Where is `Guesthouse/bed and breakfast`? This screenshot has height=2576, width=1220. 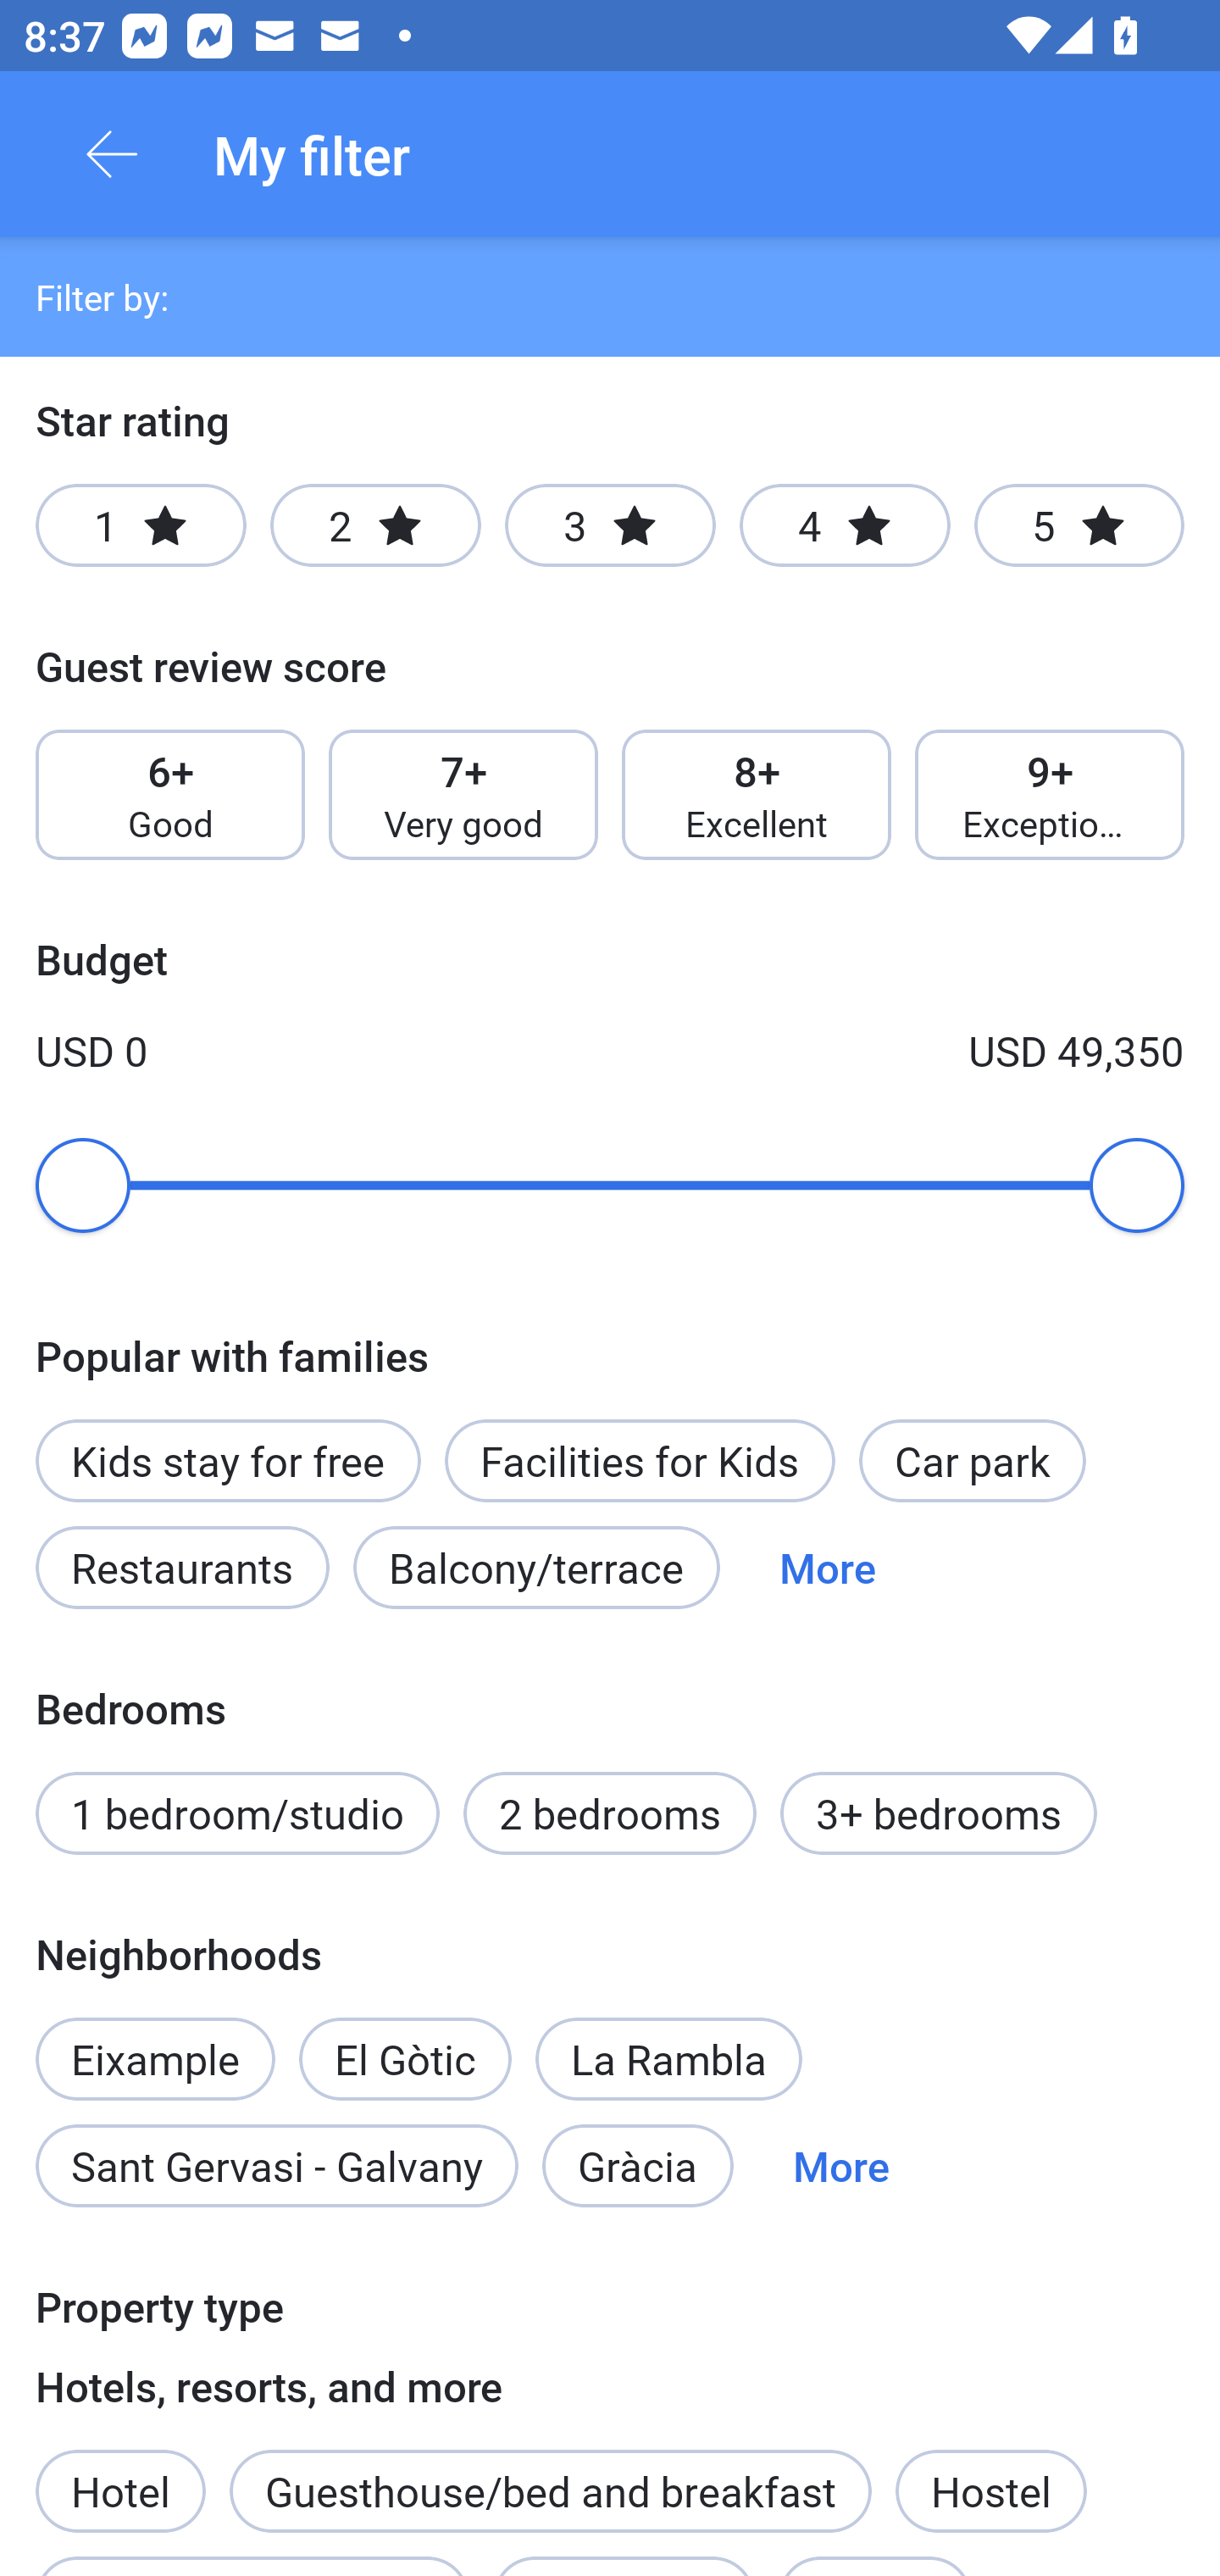 Guesthouse/bed and breakfast is located at coordinates (551, 2490).